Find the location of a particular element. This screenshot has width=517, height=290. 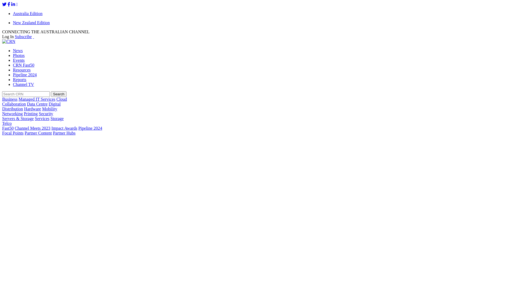

Resources is located at coordinates (22, 70).